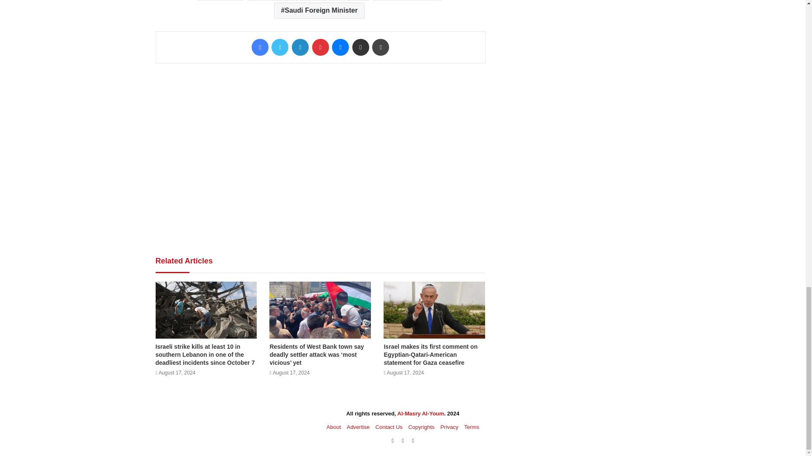  Describe the element at coordinates (320, 47) in the screenshot. I see `Pinterest` at that location.